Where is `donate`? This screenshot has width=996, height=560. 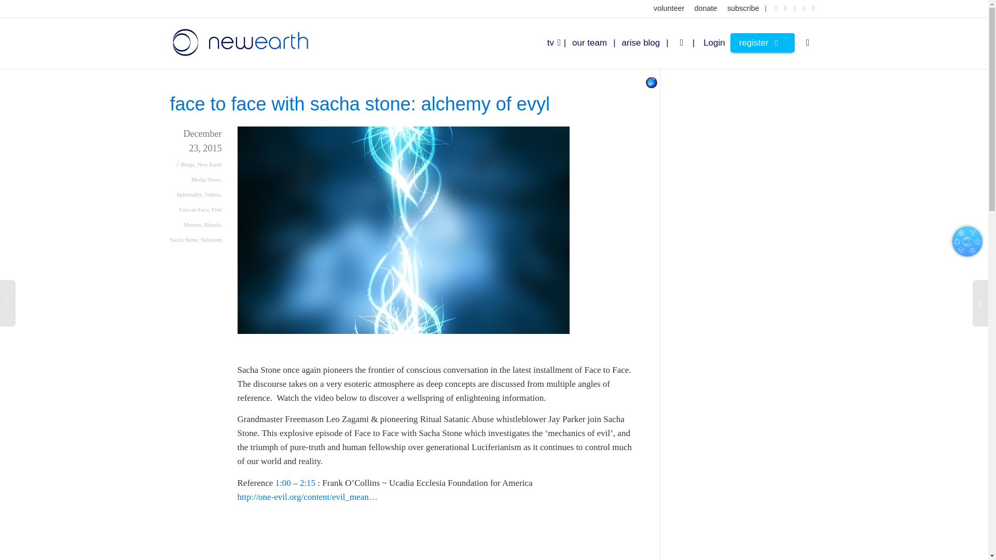 donate is located at coordinates (706, 8).